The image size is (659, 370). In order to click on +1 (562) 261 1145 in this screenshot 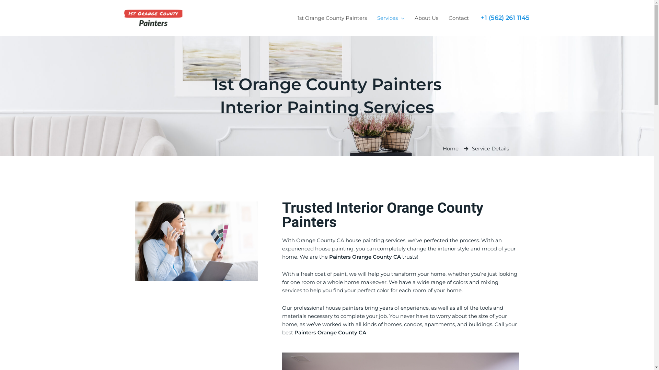, I will do `click(505, 18)`.